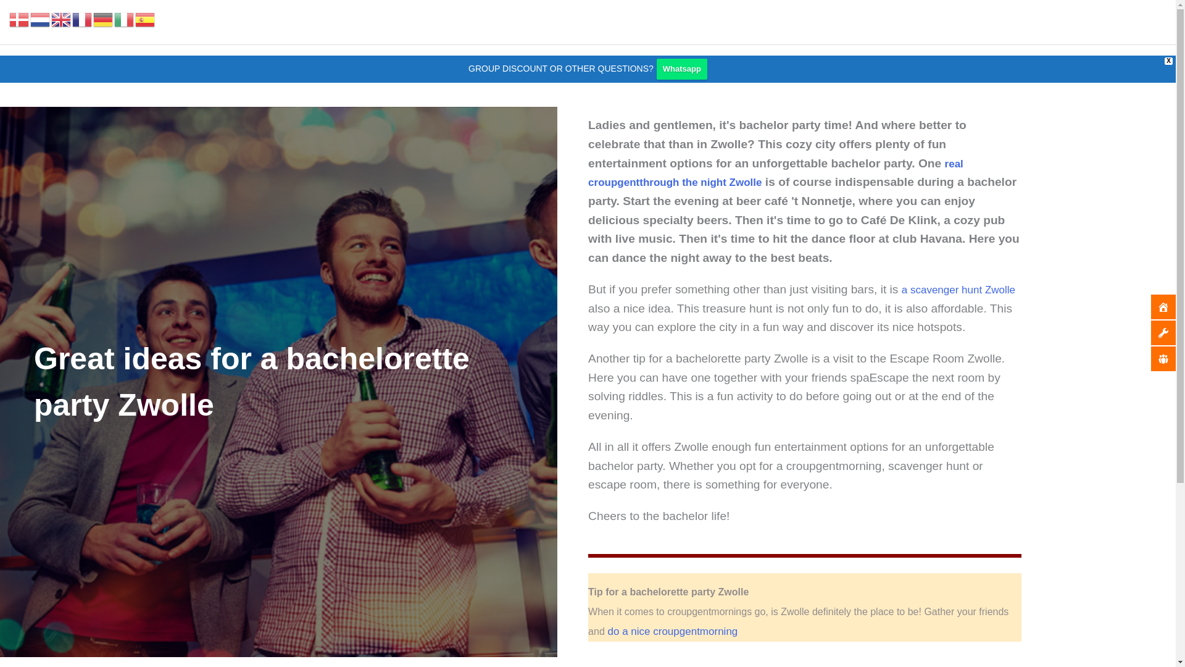 The height and width of the screenshot is (667, 1185). What do you see at coordinates (41, 19) in the screenshot?
I see `Dutch` at bounding box center [41, 19].